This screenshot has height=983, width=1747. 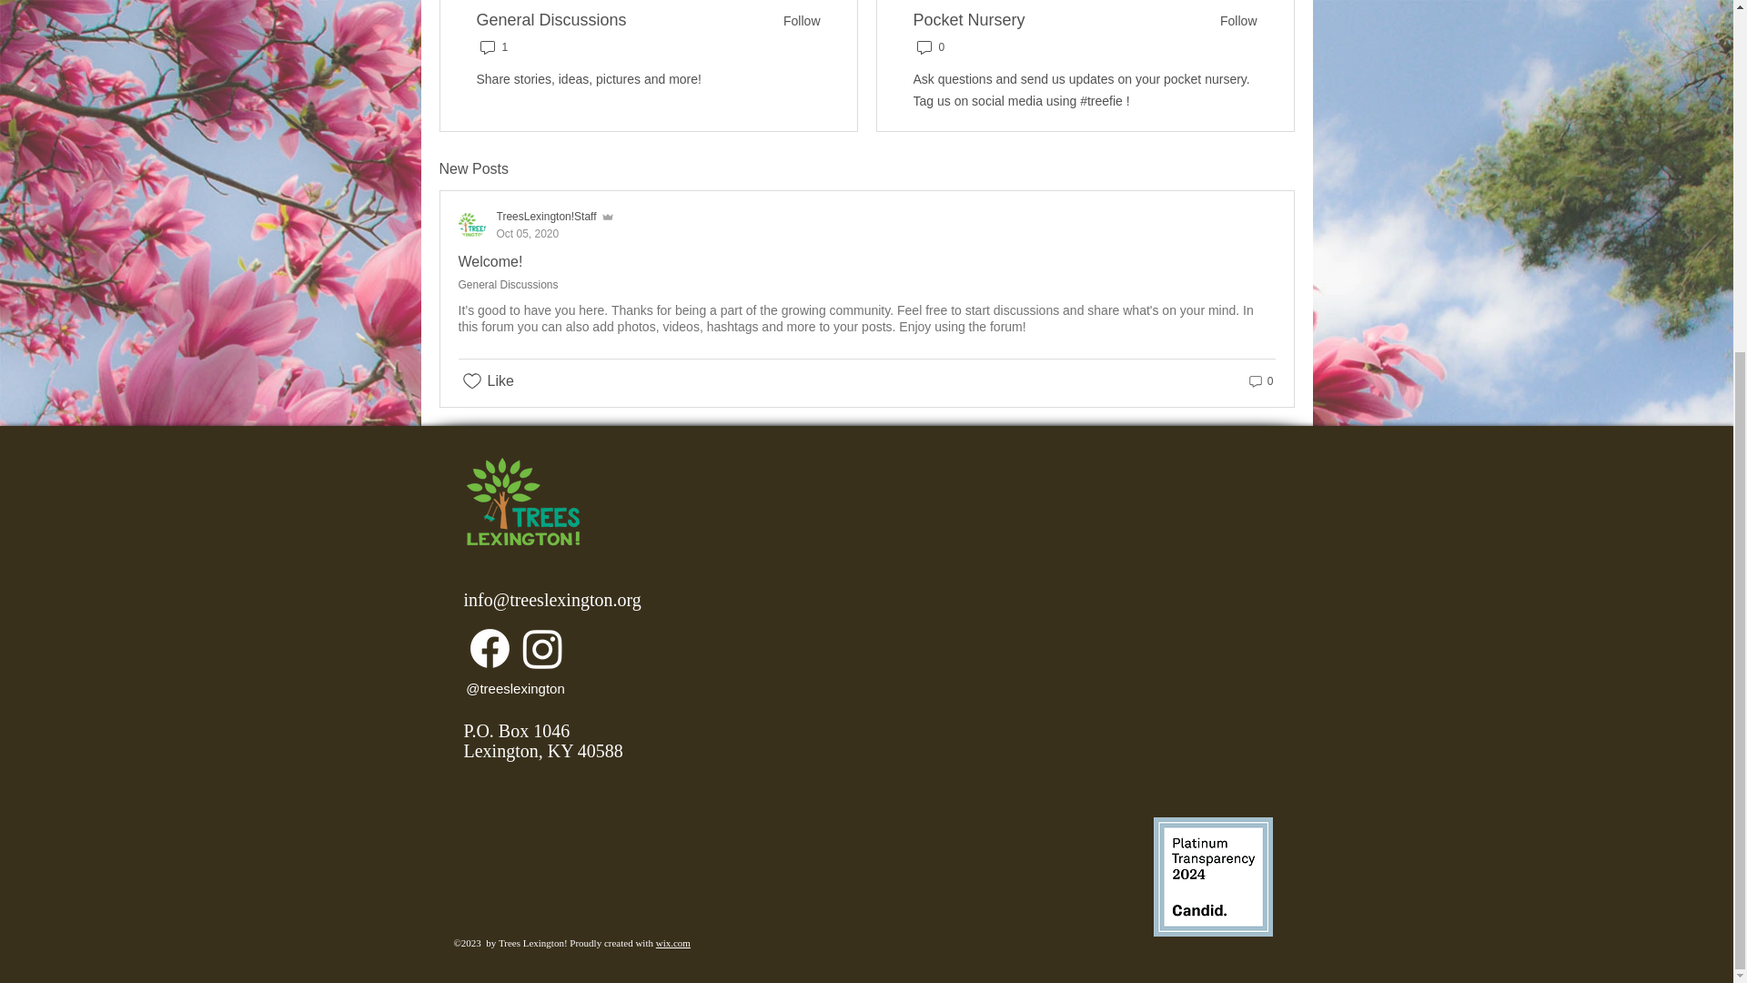 I want to click on Follow, so click(x=1232, y=20).